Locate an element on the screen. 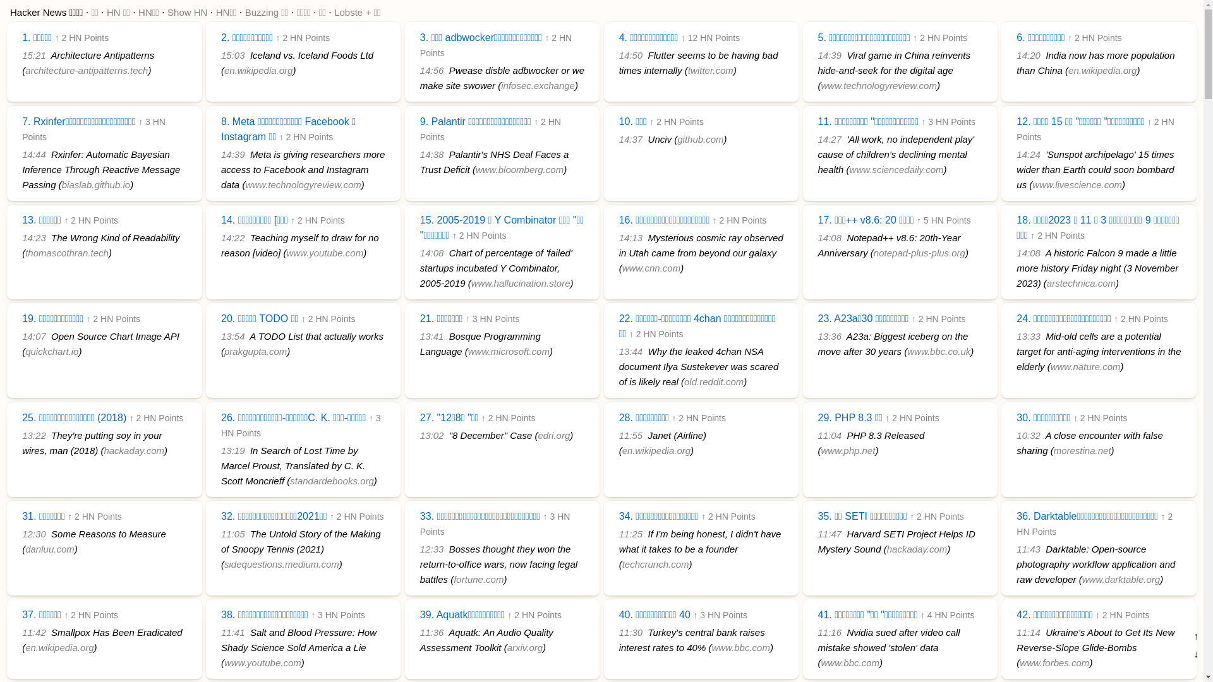  11:14 is located at coordinates (1029, 633).